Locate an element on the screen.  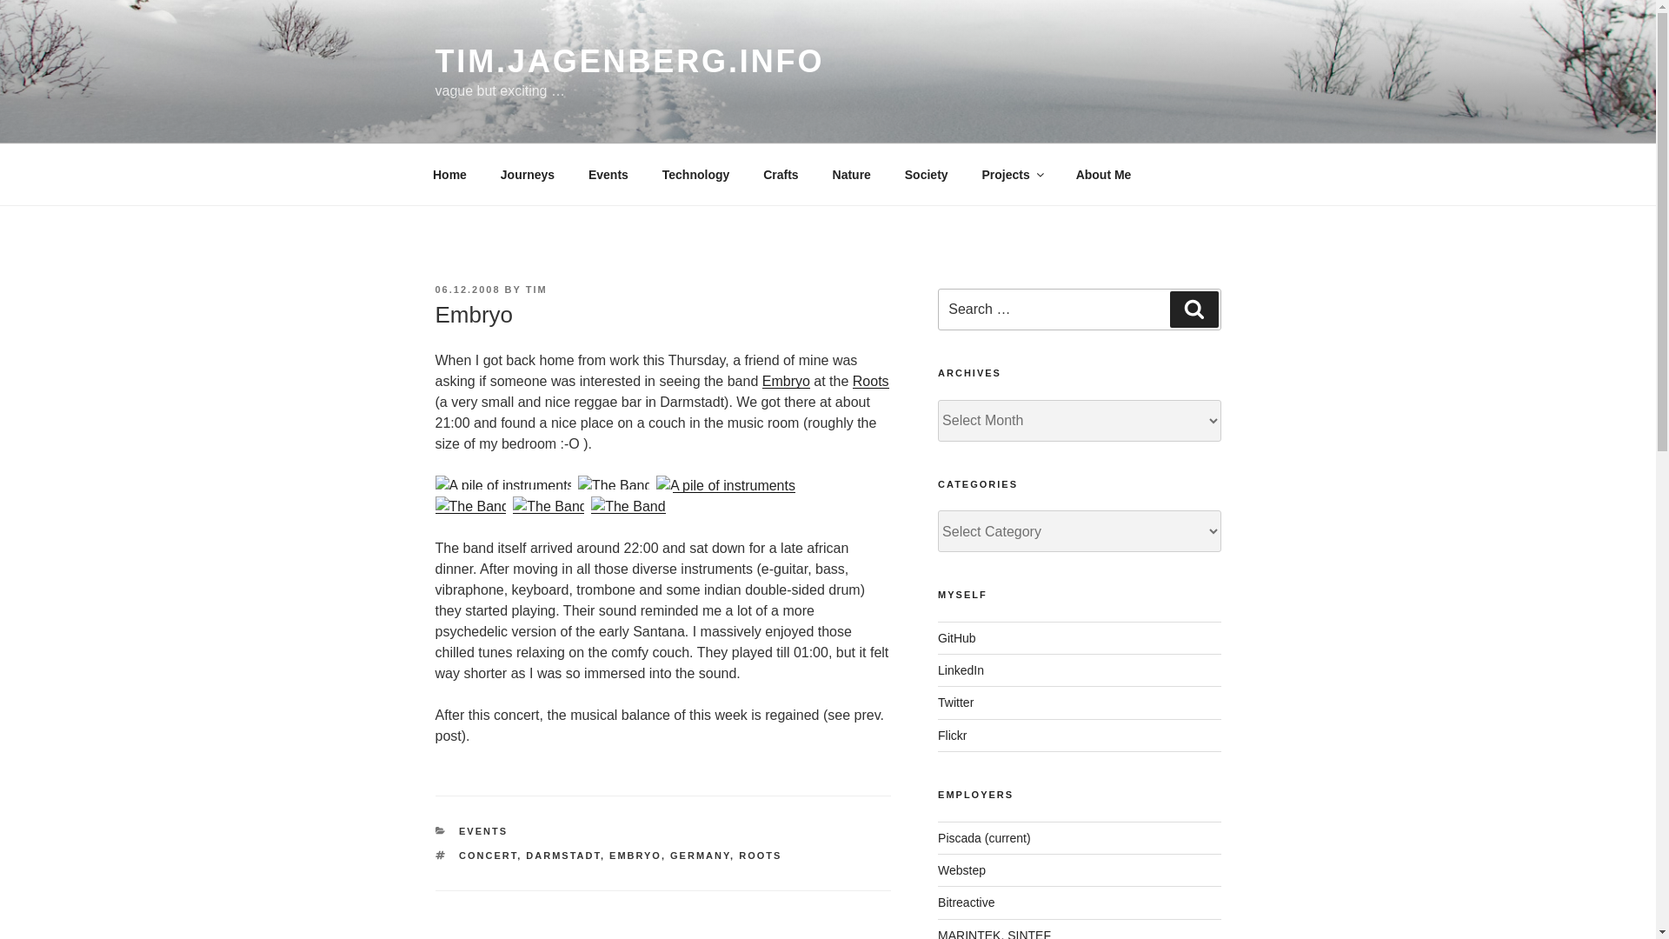
Embryo is located at coordinates (628, 507).